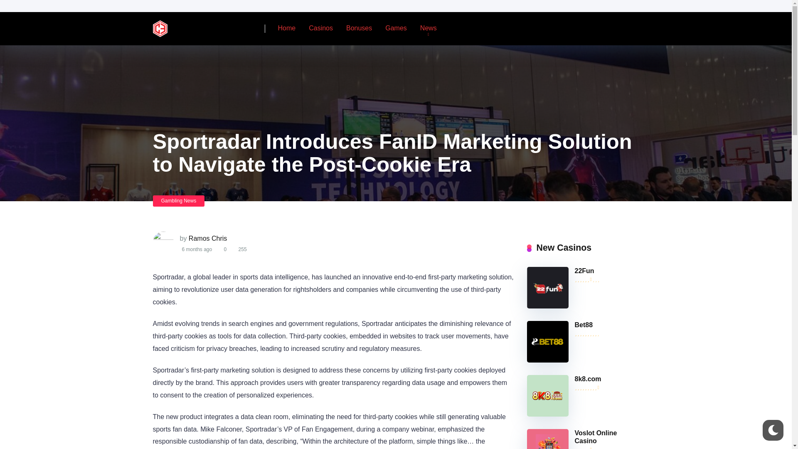  Describe the element at coordinates (179, 200) in the screenshot. I see `Gambling News` at that location.